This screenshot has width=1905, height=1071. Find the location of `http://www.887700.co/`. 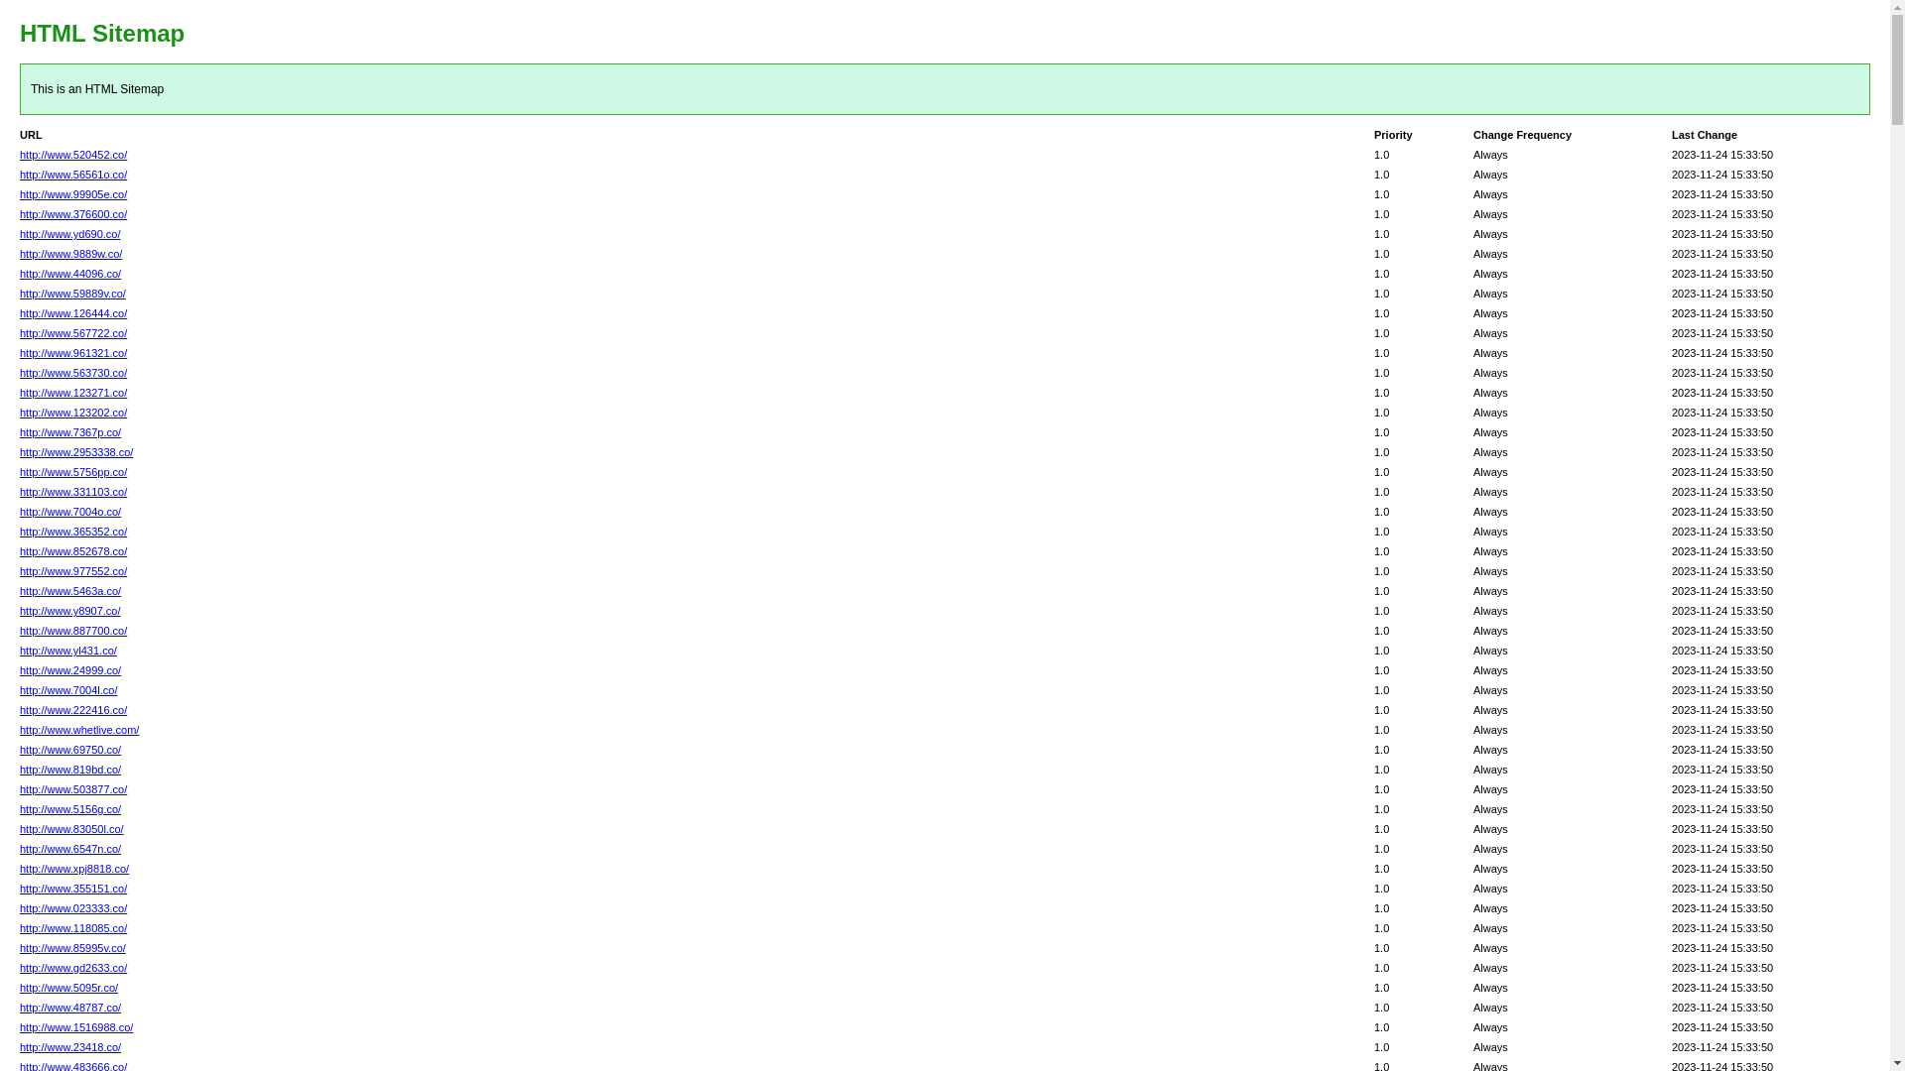

http://www.887700.co/ is located at coordinates (73, 631).